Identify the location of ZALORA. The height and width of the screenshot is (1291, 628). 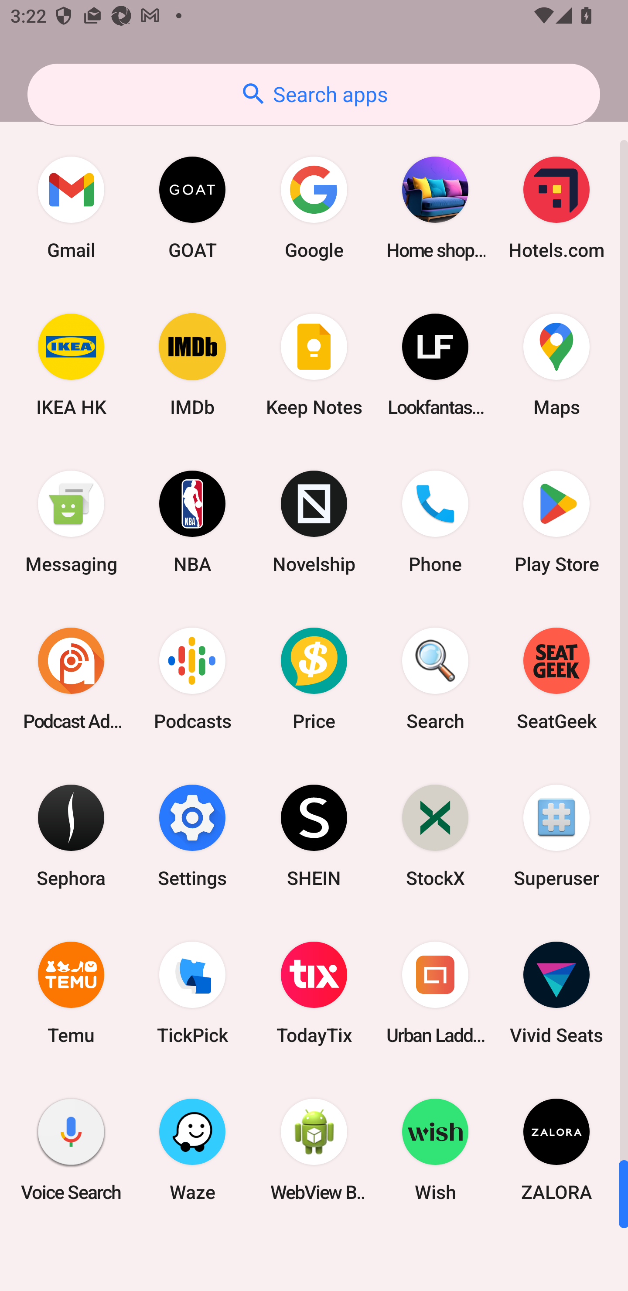
(556, 1149).